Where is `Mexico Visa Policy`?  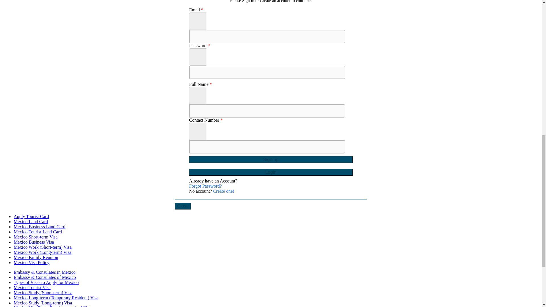 Mexico Visa Policy is located at coordinates (32, 262).